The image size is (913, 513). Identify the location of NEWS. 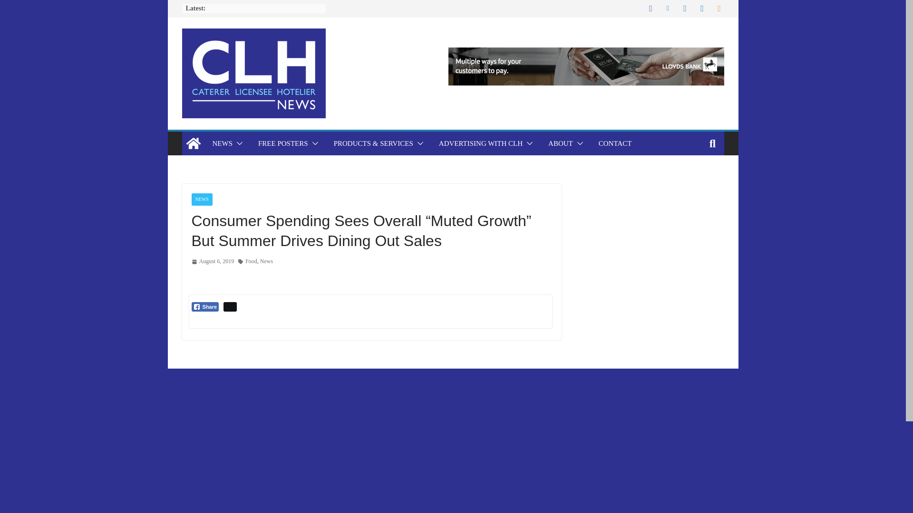
(222, 143).